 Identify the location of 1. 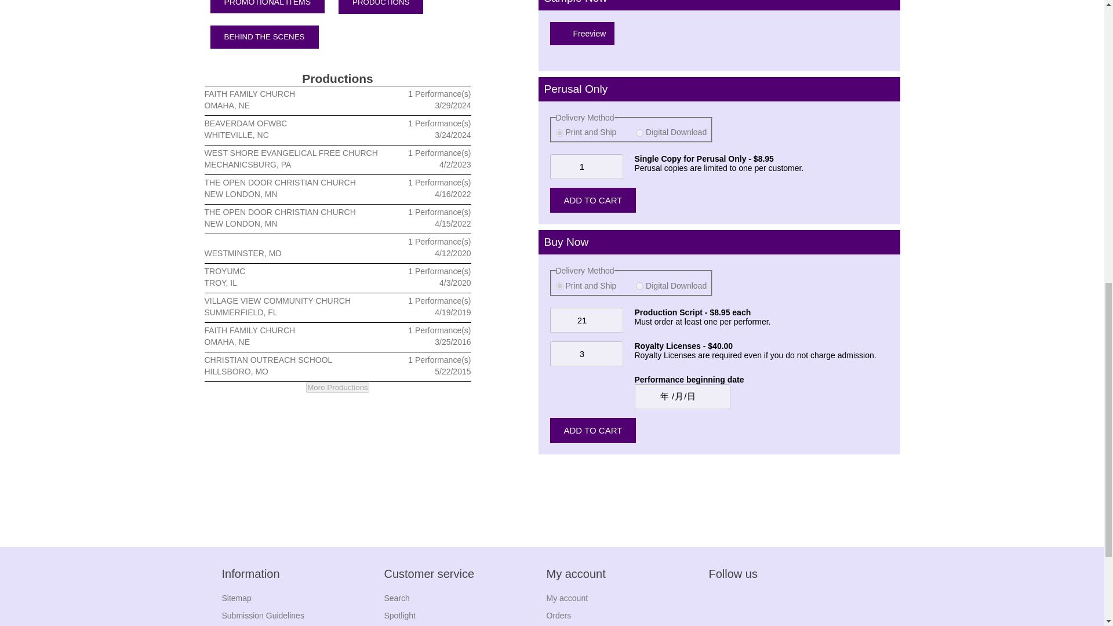
(585, 166).